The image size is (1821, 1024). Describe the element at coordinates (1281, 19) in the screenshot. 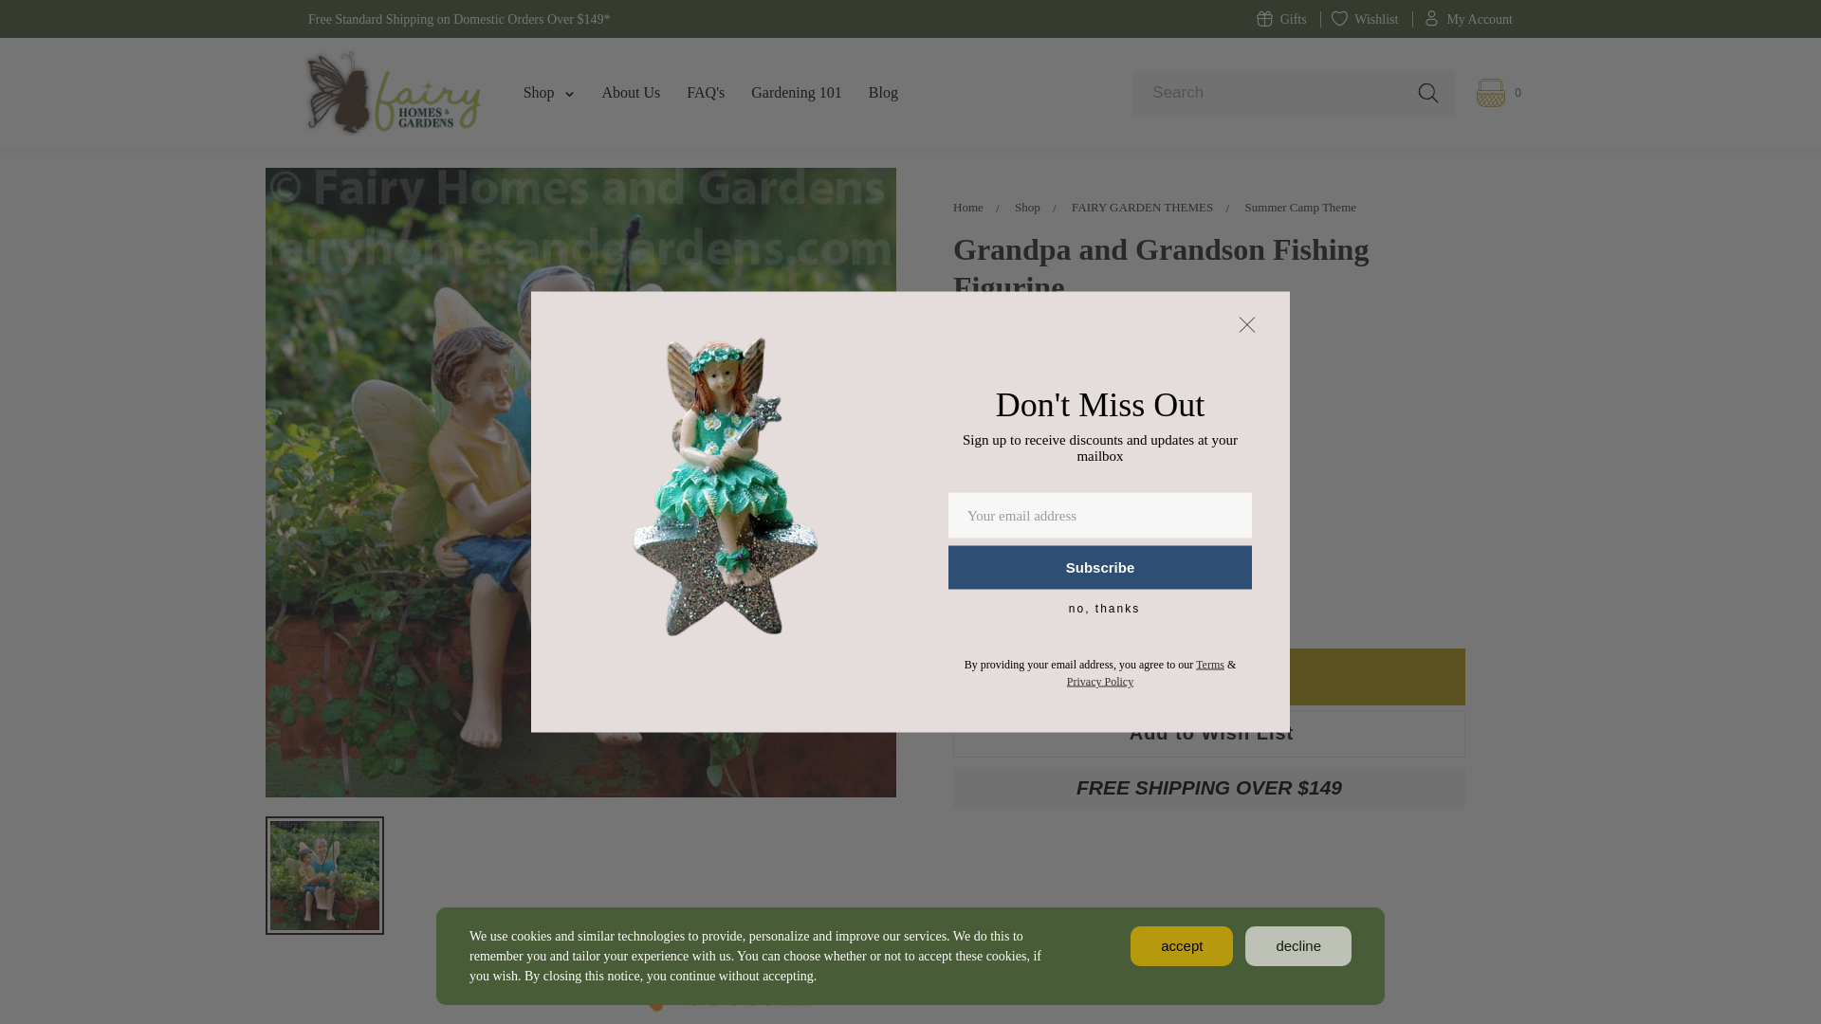

I see `Gifts` at that location.